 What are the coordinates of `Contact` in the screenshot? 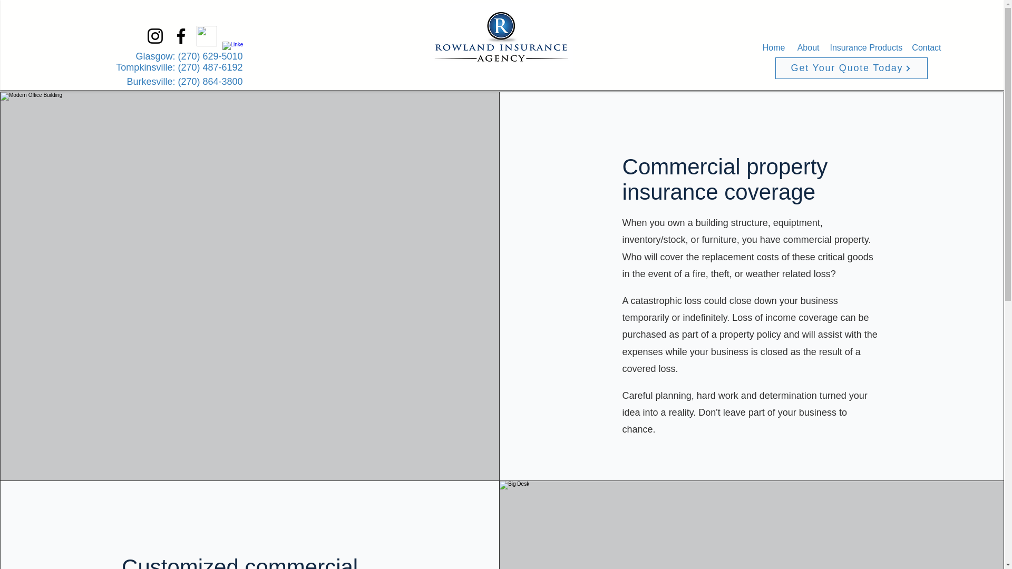 It's located at (927, 47).